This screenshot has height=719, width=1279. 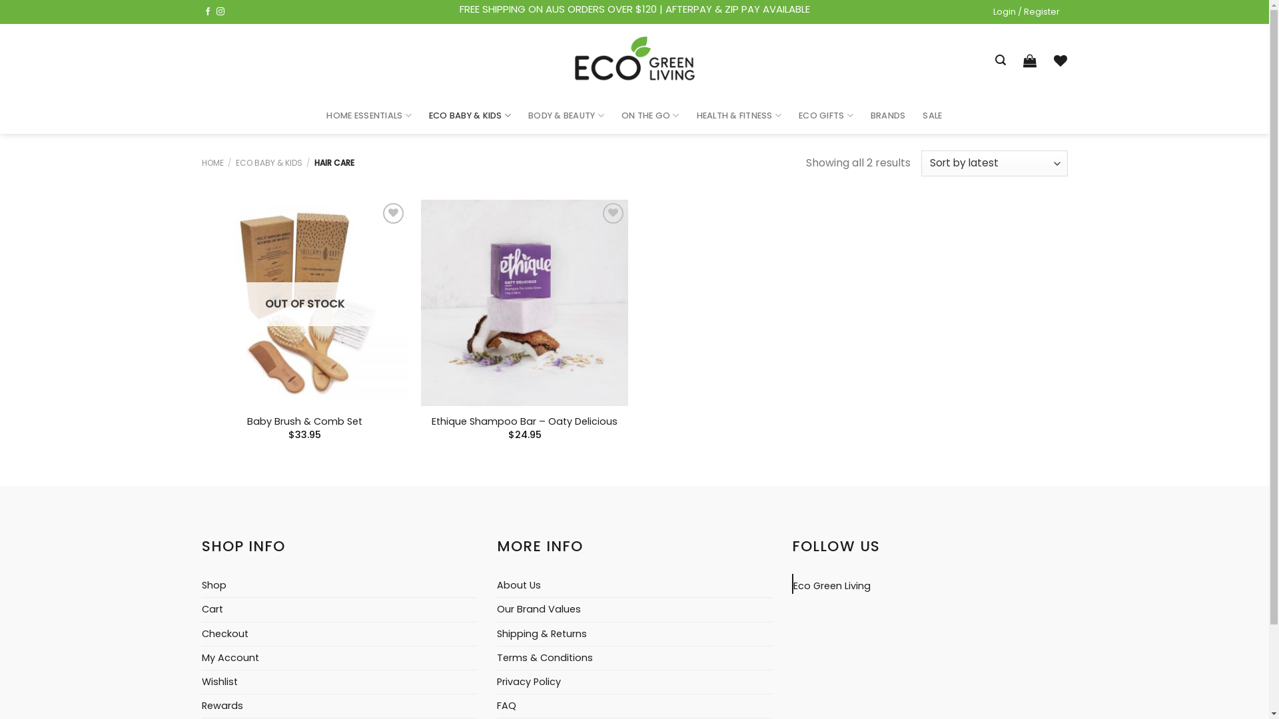 I want to click on HEALTH & FITNESS, so click(x=739, y=116).